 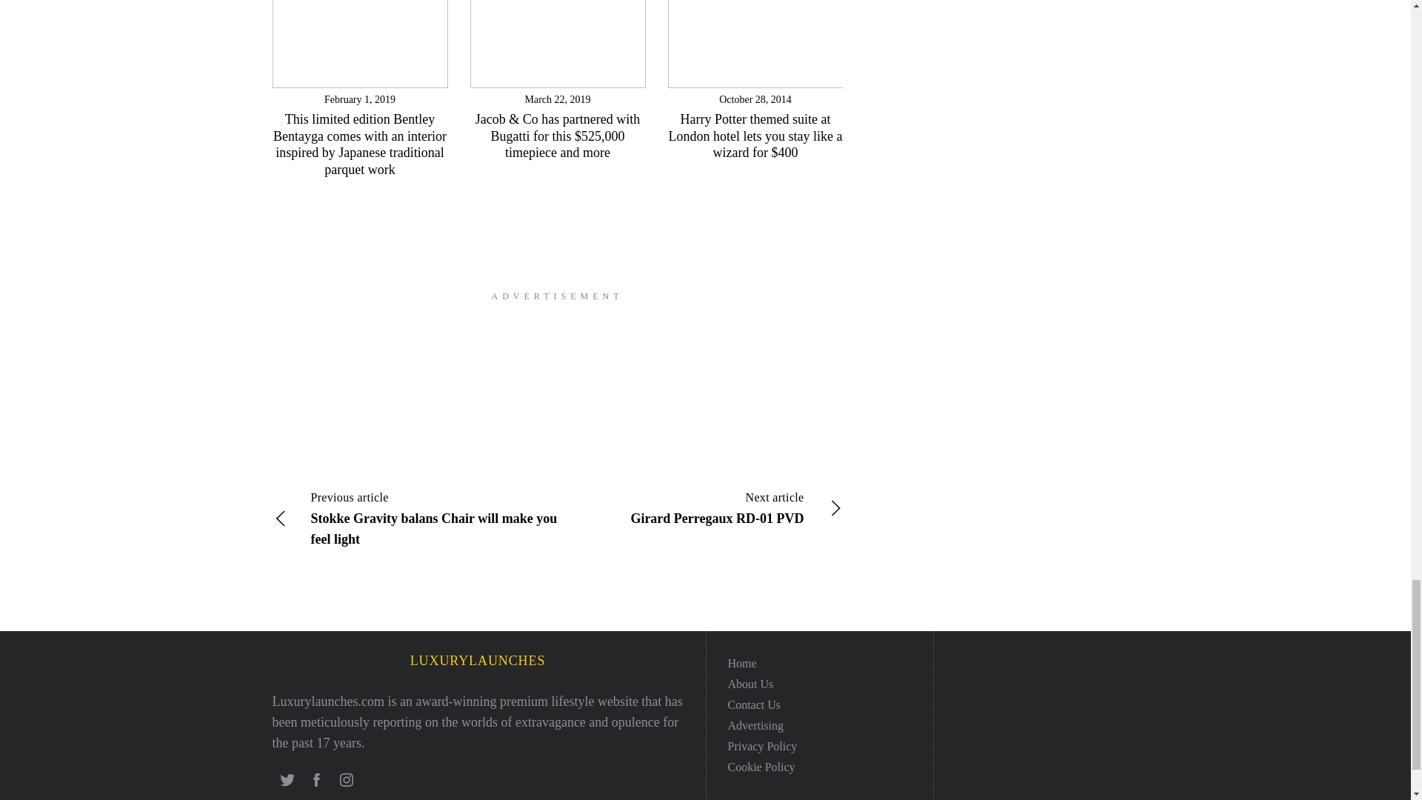 What do you see at coordinates (741, 662) in the screenshot?
I see `Home` at bounding box center [741, 662].